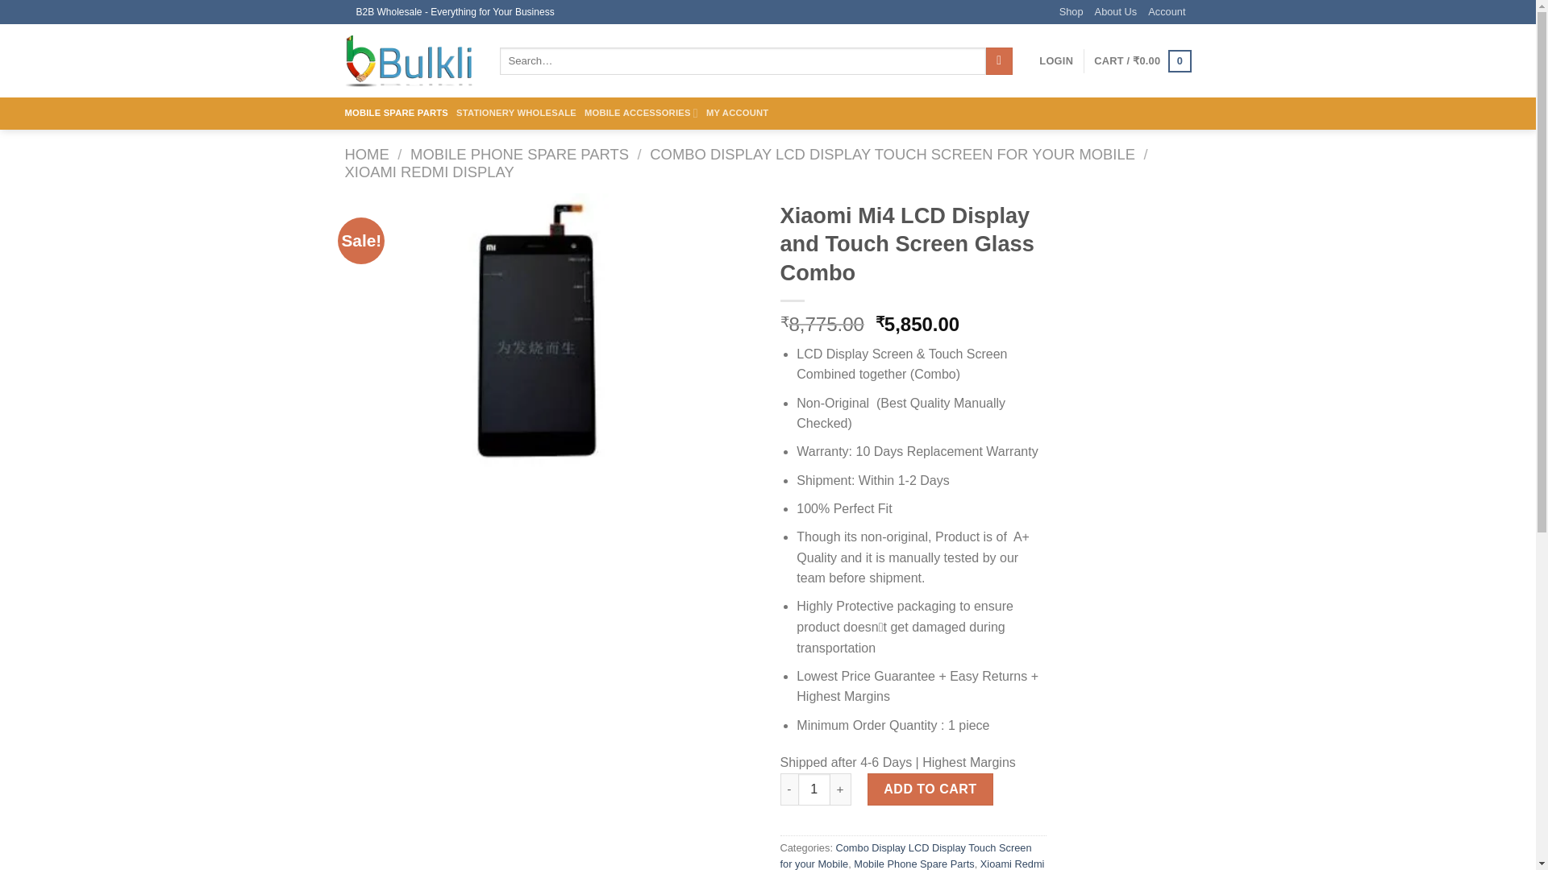 Image resolution: width=1548 pixels, height=870 pixels. What do you see at coordinates (519, 154) in the screenshot?
I see `MOBILE PHONE SPARE PARTS` at bounding box center [519, 154].